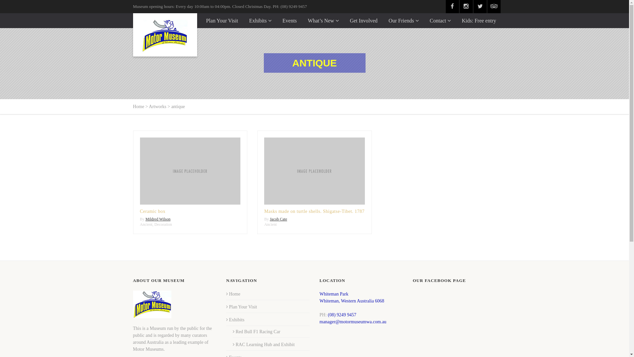 This screenshot has height=357, width=634. What do you see at coordinates (146, 224) in the screenshot?
I see `Ancient` at bounding box center [146, 224].